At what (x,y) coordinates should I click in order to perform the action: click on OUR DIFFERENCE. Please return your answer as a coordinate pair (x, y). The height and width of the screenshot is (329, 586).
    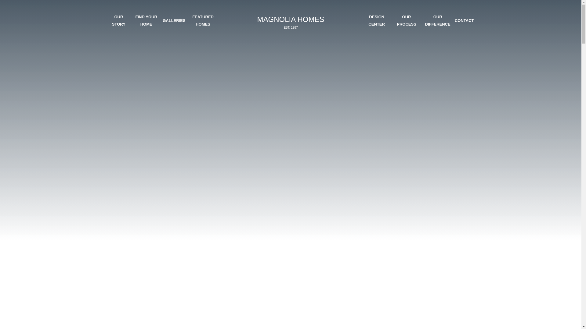
    Looking at the image, I should click on (376, 20).